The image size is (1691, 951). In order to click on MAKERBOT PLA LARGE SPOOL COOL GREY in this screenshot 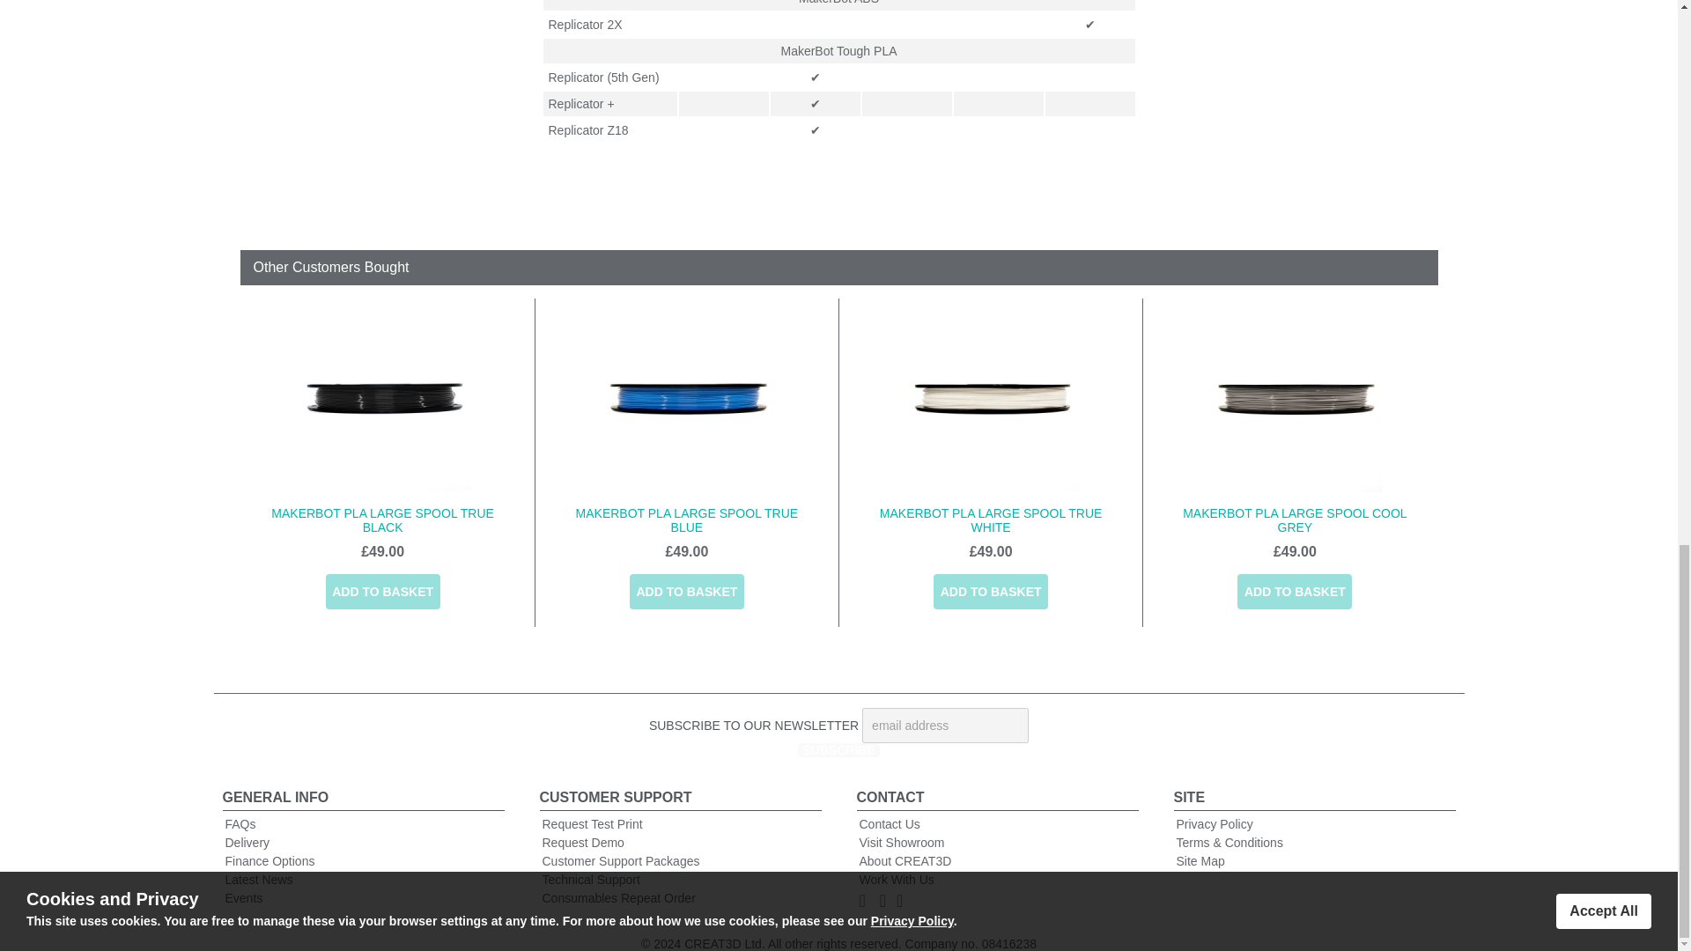, I will do `click(1295, 520)`.